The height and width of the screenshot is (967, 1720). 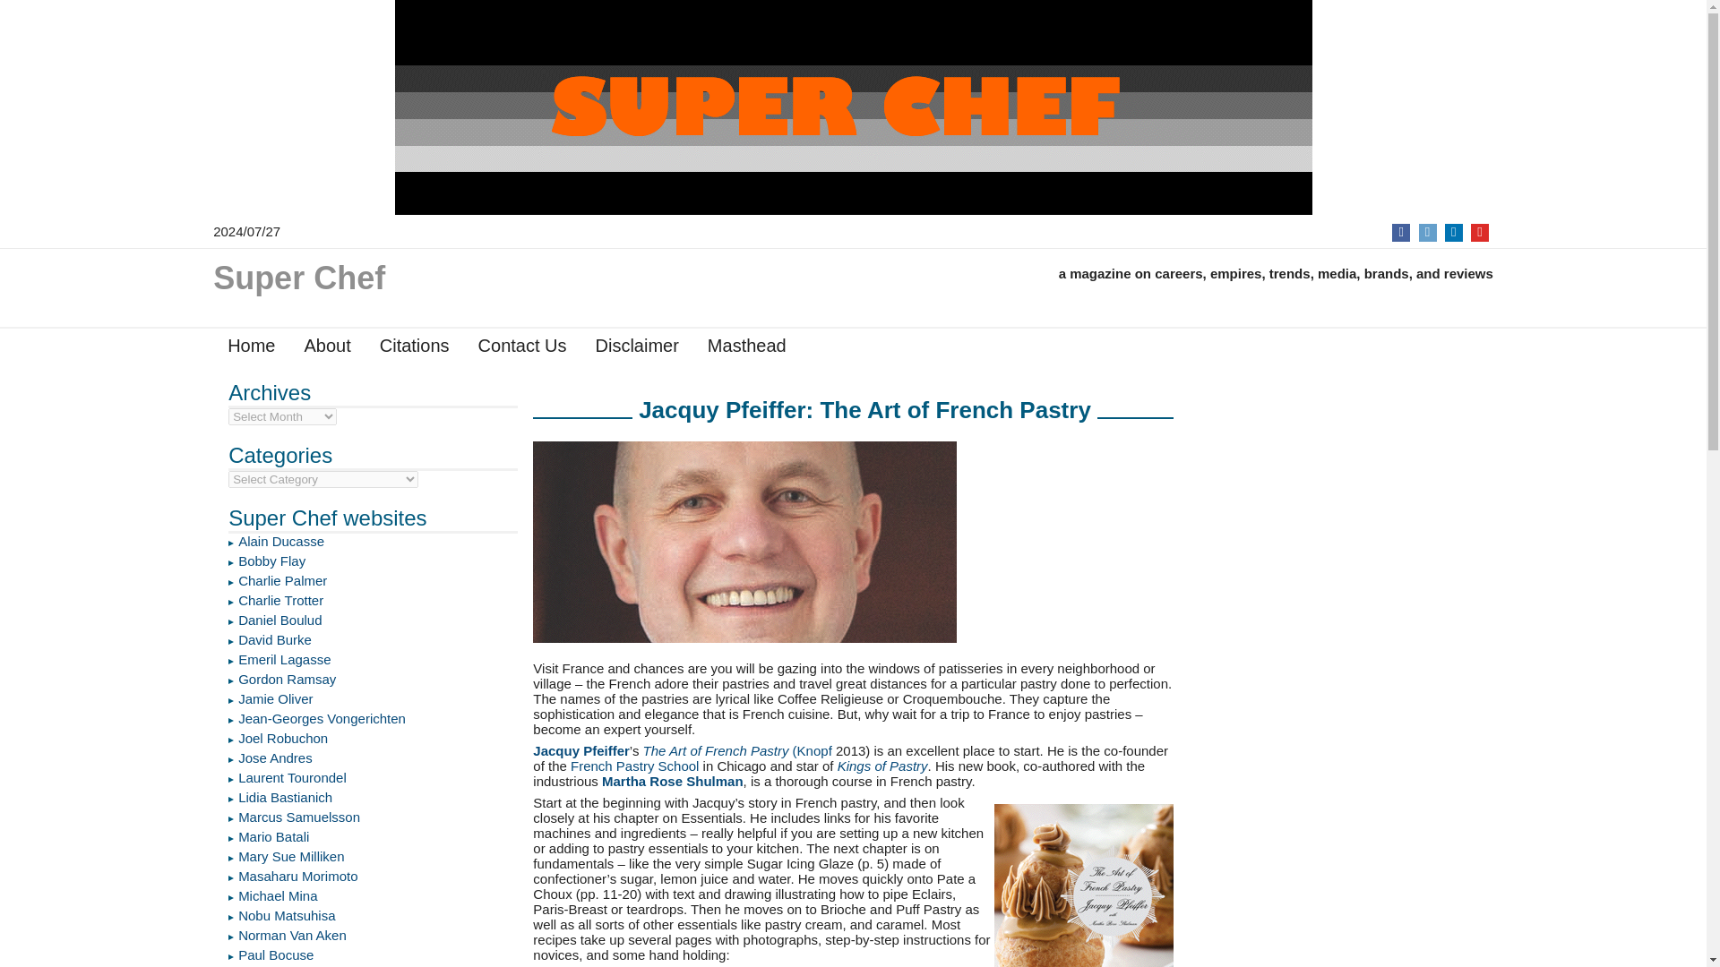 What do you see at coordinates (282, 580) in the screenshot?
I see `Charlie Palmer` at bounding box center [282, 580].